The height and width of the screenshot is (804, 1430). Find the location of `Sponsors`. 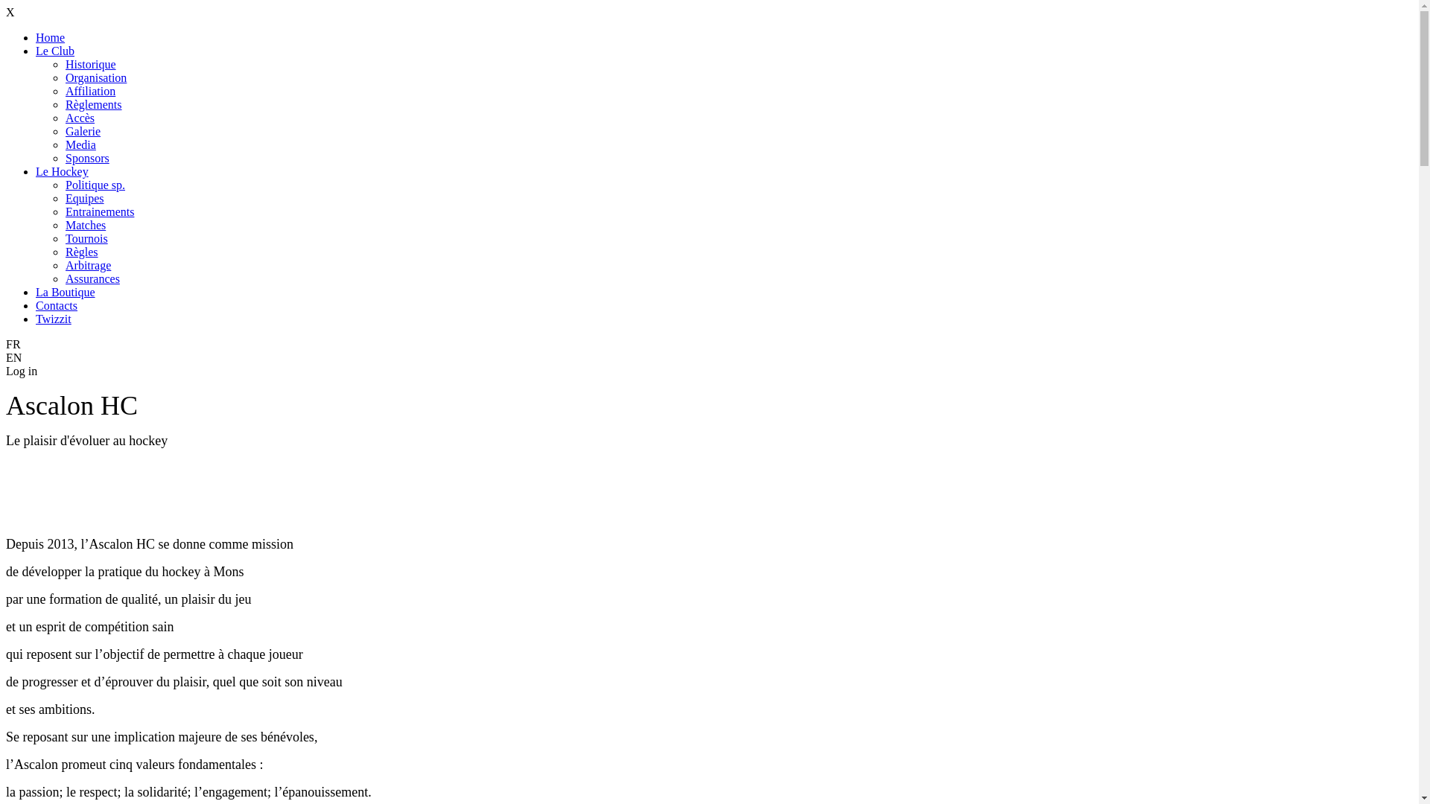

Sponsors is located at coordinates (88, 158).